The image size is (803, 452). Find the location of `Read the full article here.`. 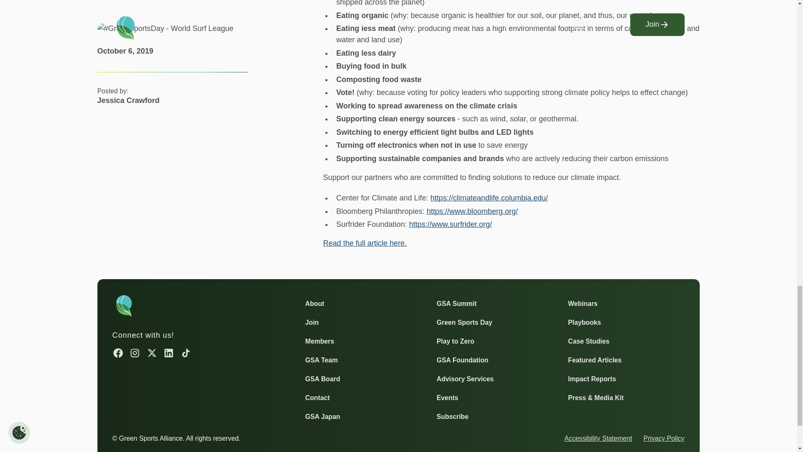

Read the full article here. is located at coordinates (364, 243).